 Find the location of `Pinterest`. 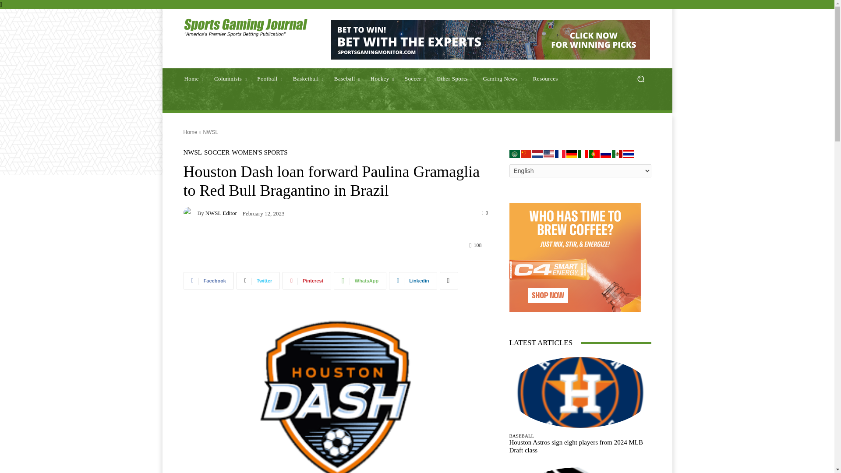

Pinterest is located at coordinates (307, 280).